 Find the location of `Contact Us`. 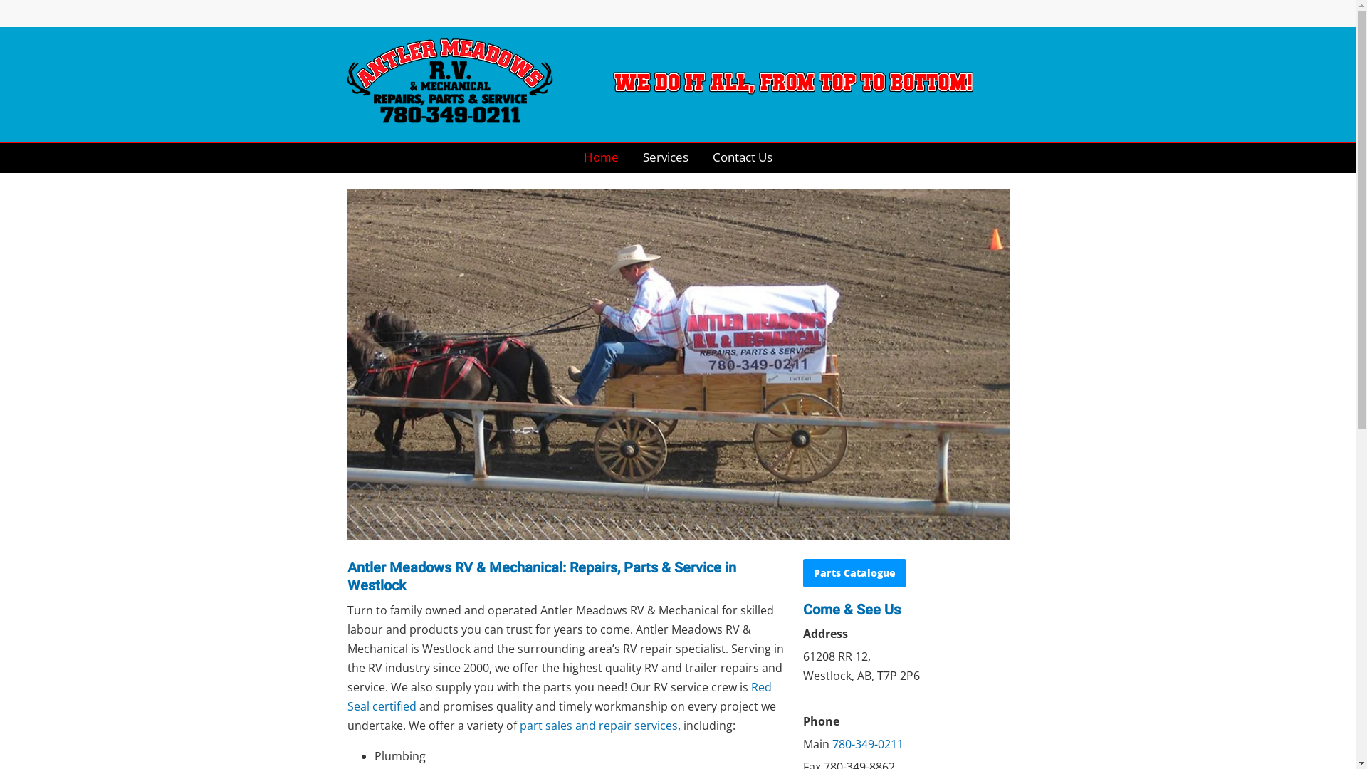

Contact Us is located at coordinates (742, 157).